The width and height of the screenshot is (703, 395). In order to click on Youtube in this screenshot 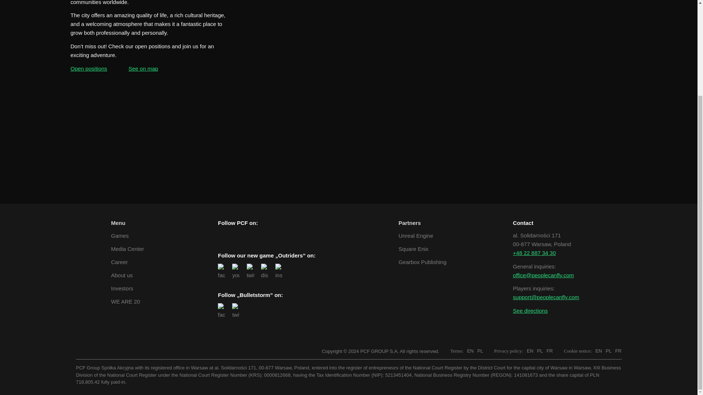, I will do `click(280, 235)`.